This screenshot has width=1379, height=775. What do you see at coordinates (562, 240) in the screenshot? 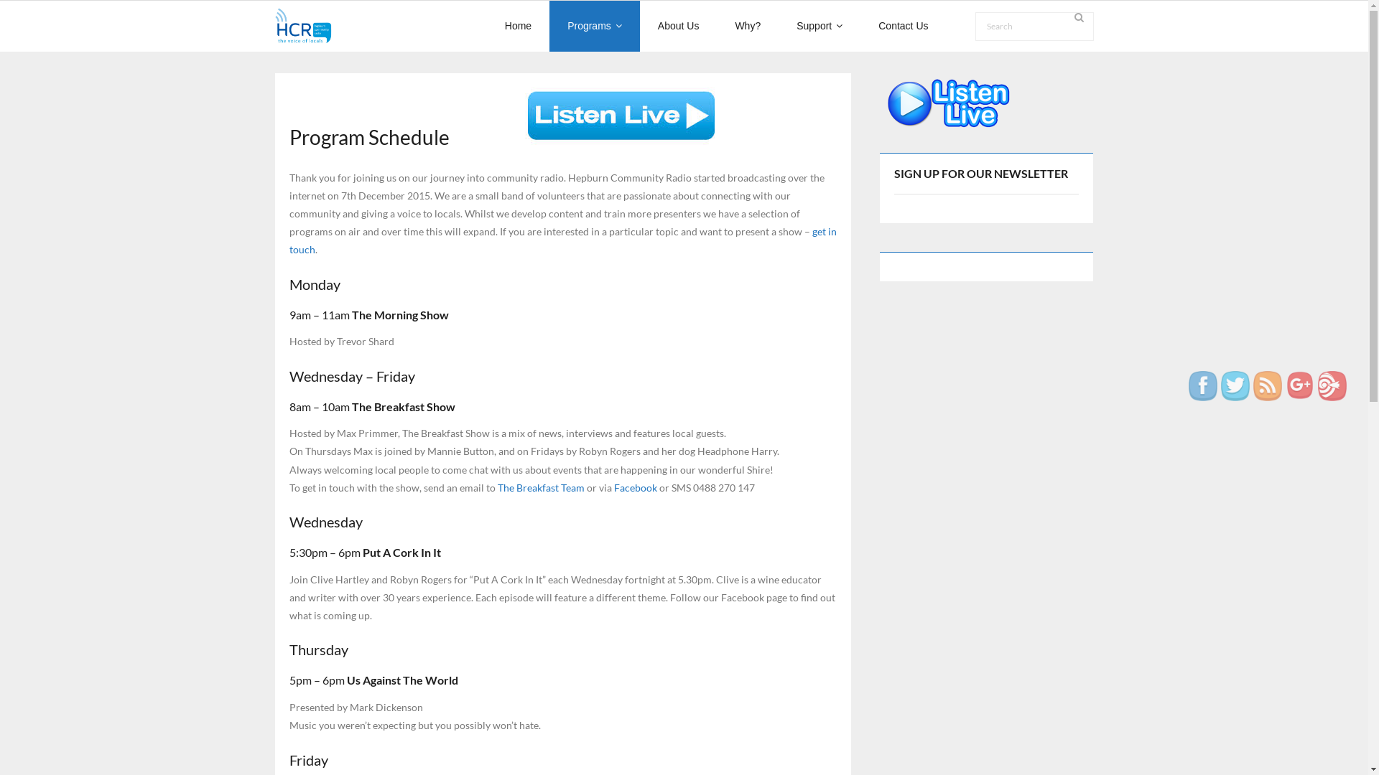
I see `get in touch` at bounding box center [562, 240].